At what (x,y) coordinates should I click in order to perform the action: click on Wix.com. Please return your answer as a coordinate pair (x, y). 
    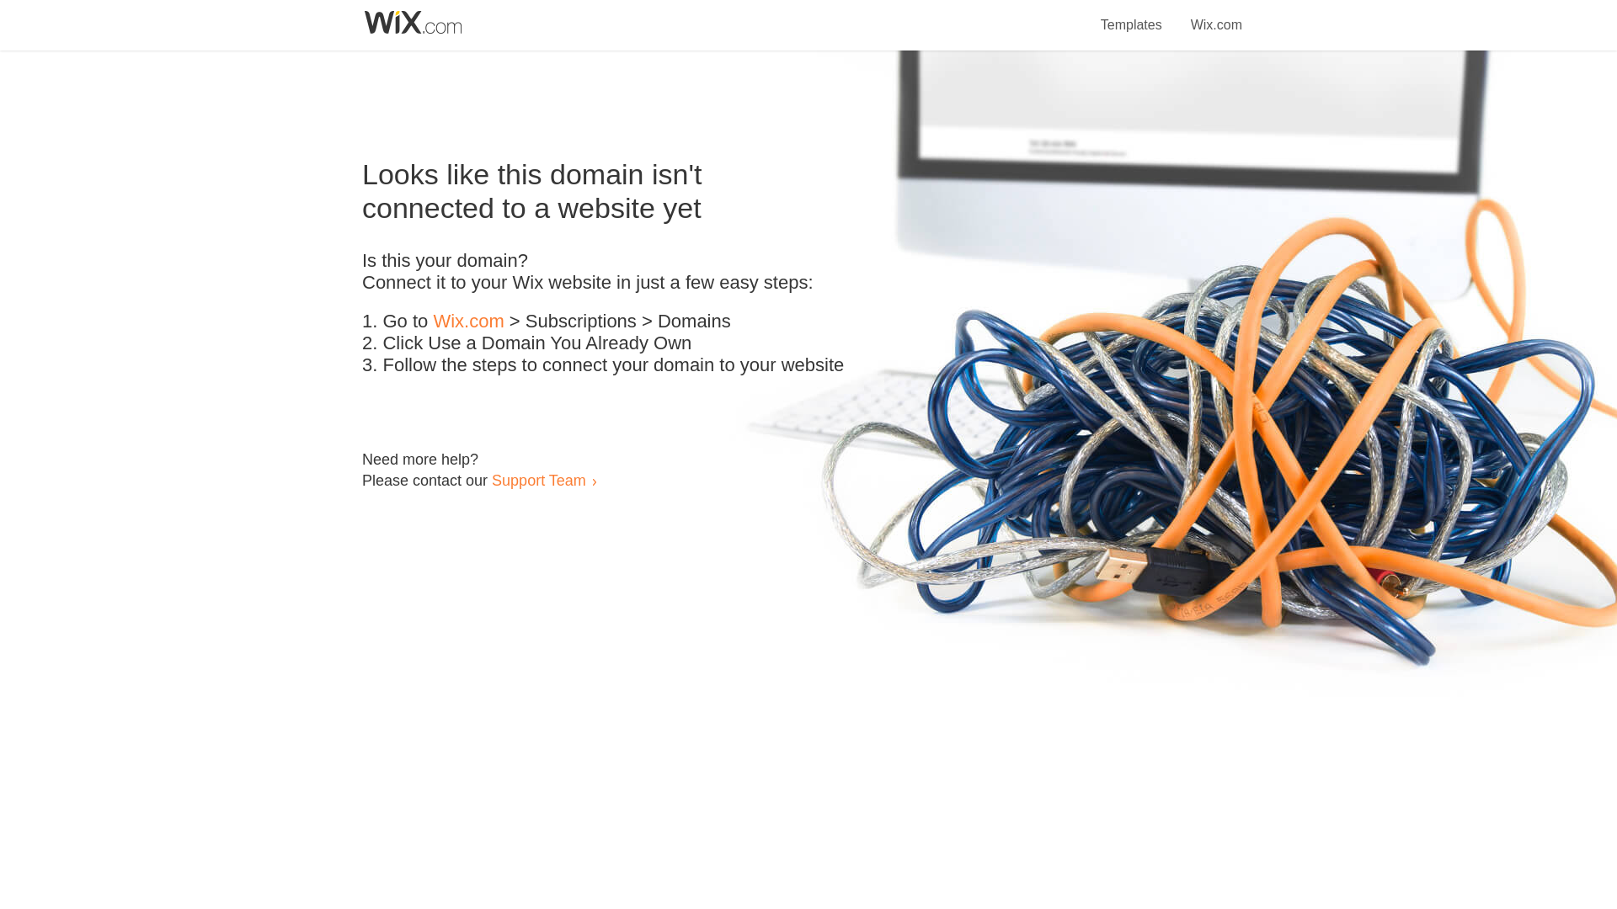
    Looking at the image, I should click on (468, 322).